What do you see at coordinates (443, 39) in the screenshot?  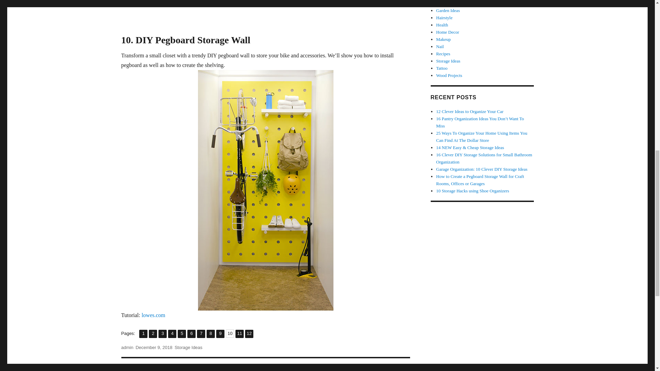 I see `Home Decor` at bounding box center [443, 39].